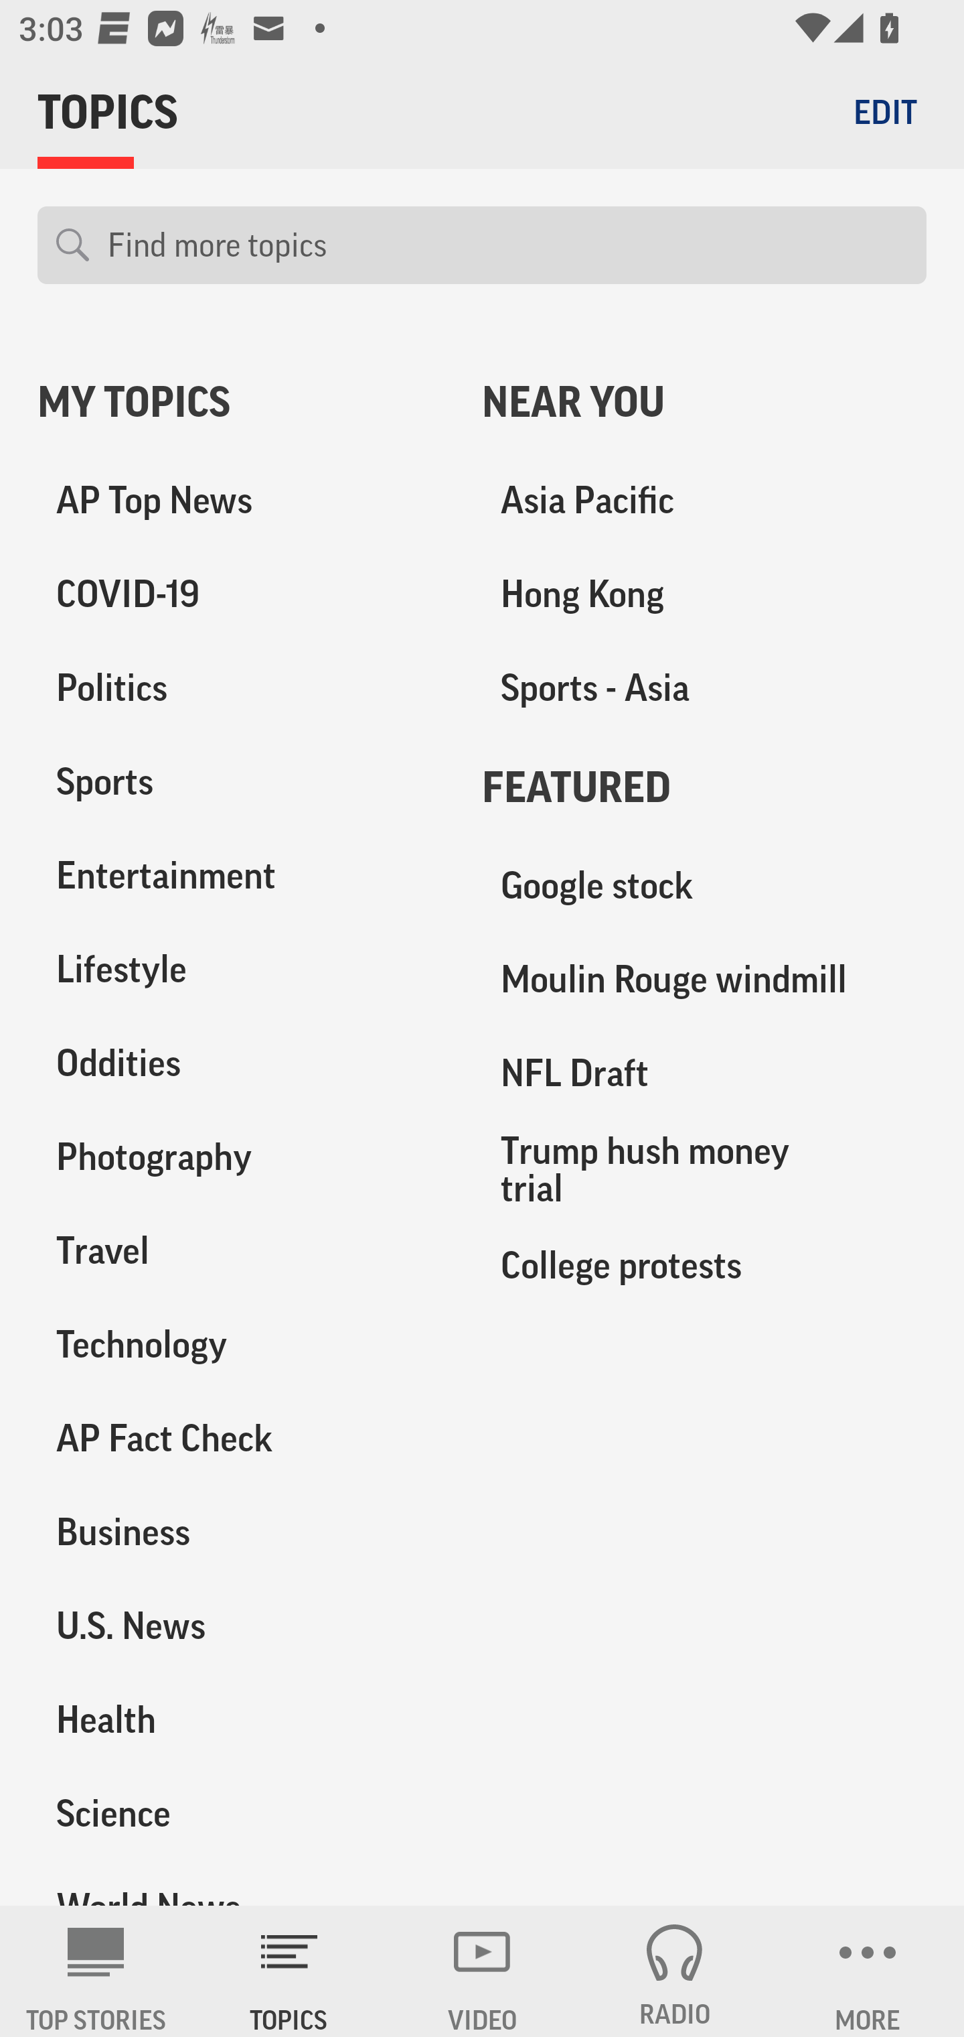 The image size is (964, 2037). I want to click on MORE, so click(868, 1971).